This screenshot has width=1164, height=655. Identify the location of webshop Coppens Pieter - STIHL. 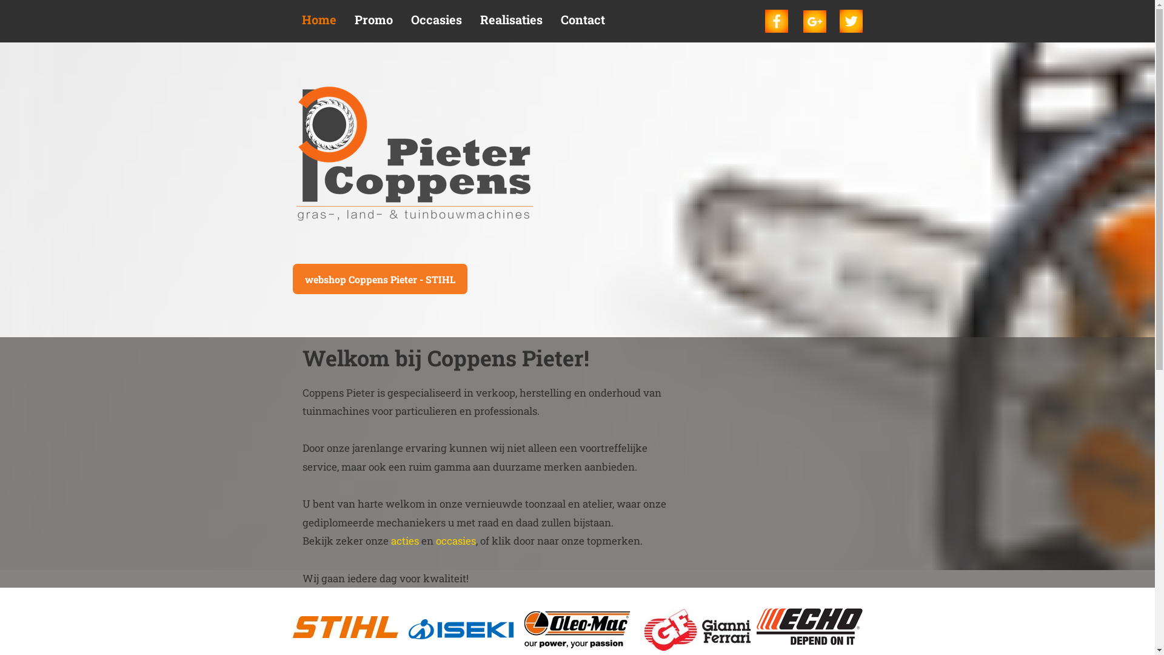
(380, 279).